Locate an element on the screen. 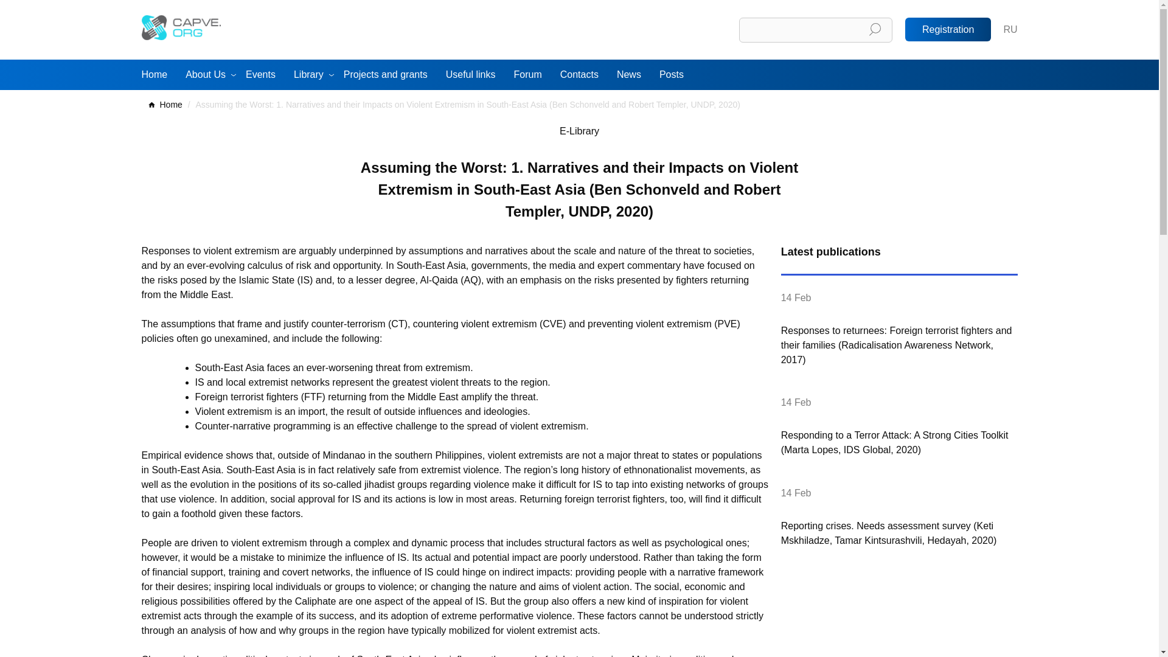 The height and width of the screenshot is (657, 1168). Events is located at coordinates (265, 75).